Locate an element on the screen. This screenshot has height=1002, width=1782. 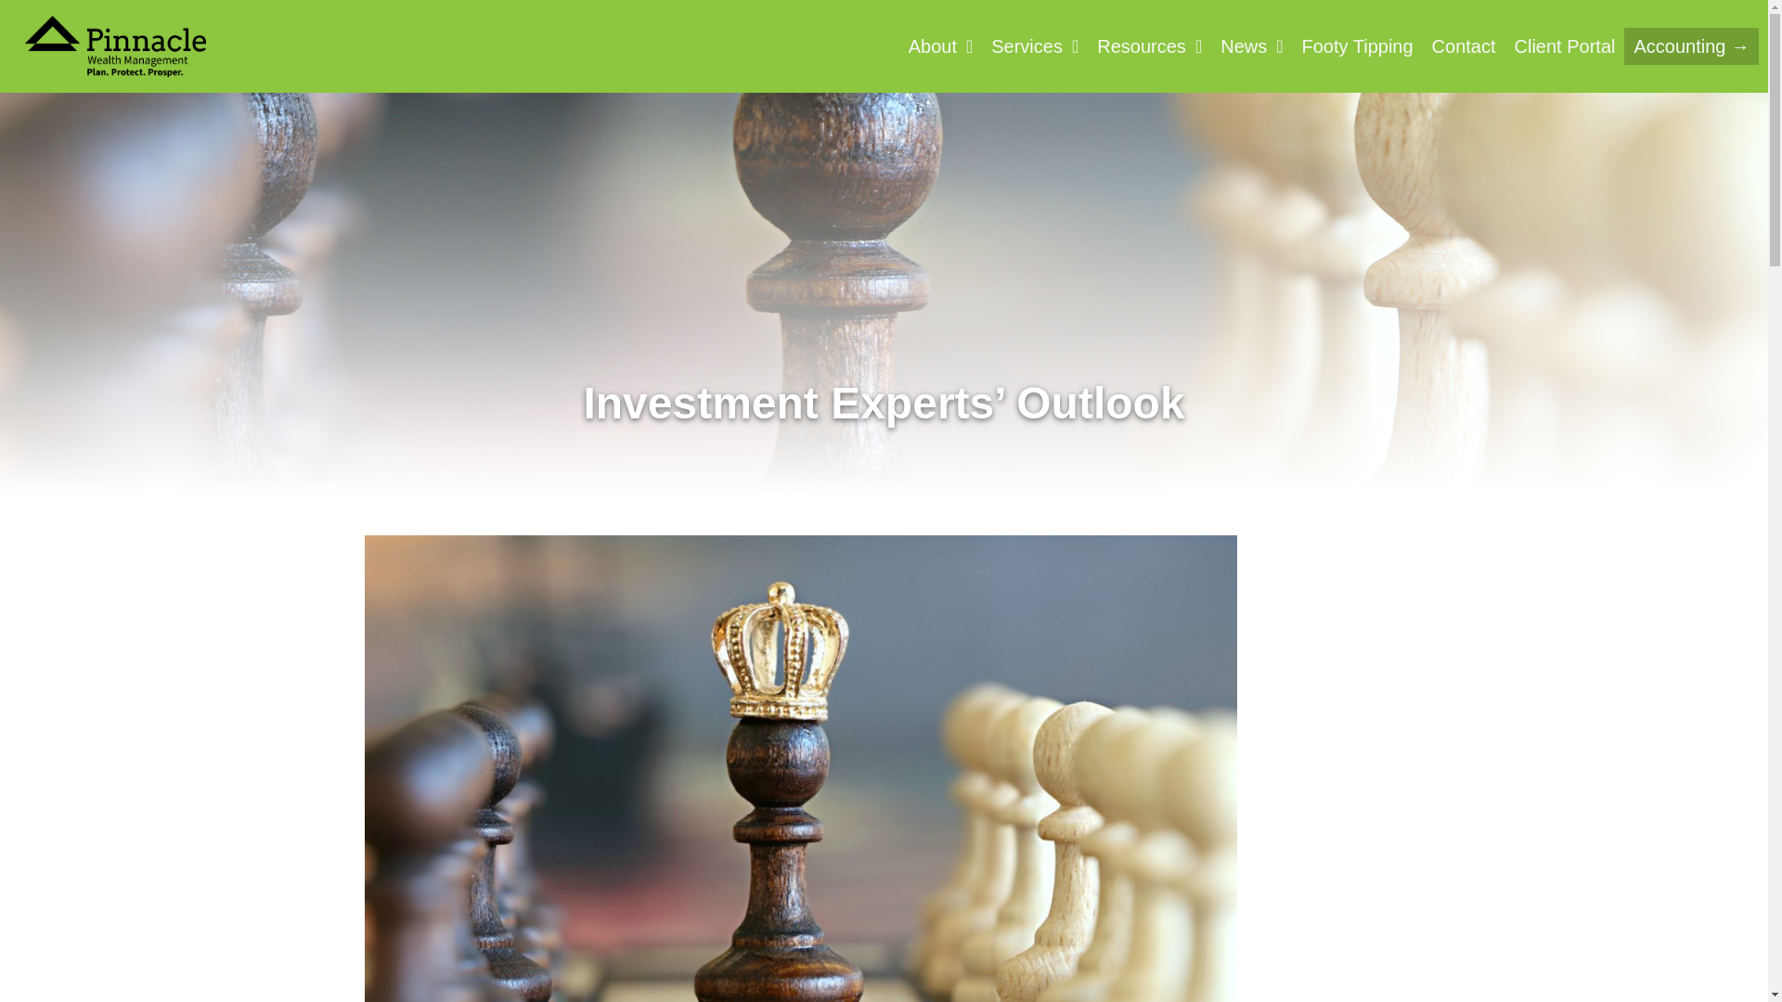
Resources is located at coordinates (1149, 46).